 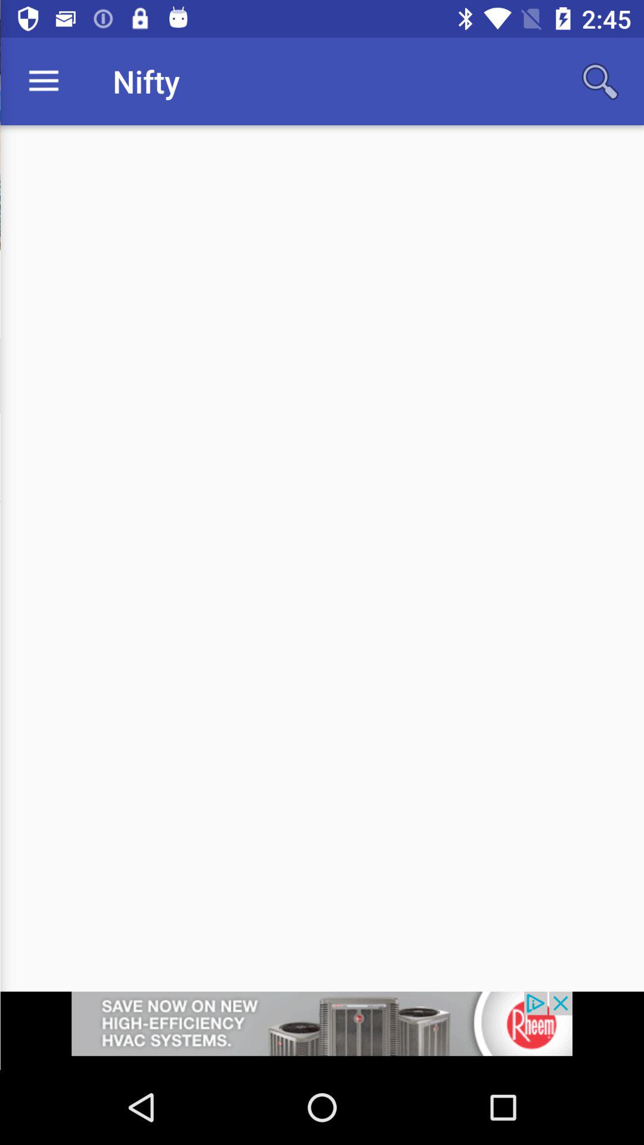 What do you see at coordinates (322, 1030) in the screenshot?
I see `advertising` at bounding box center [322, 1030].